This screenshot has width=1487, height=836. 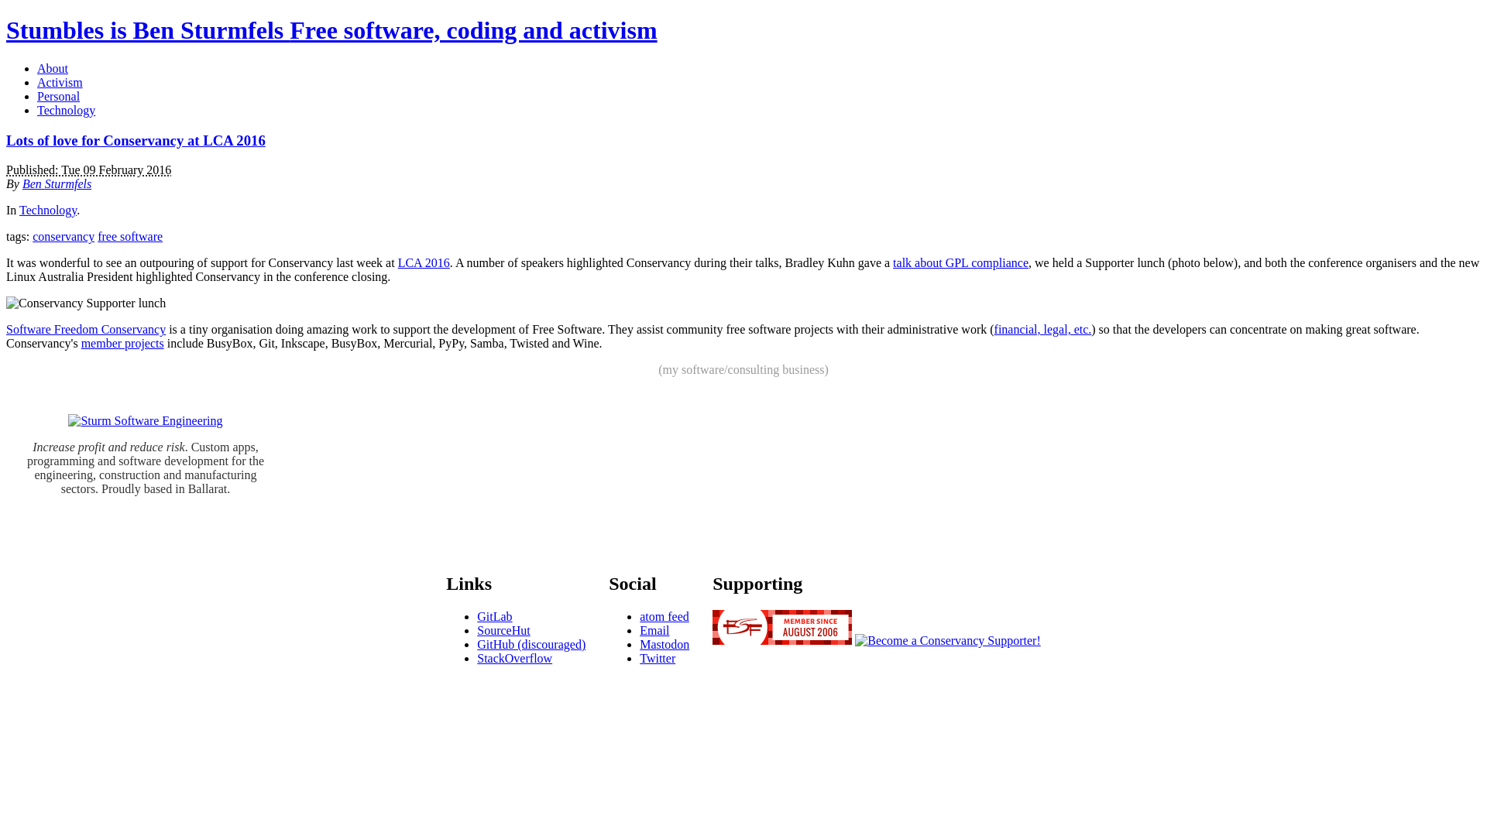 I want to click on SourceHut, so click(x=503, y=630).